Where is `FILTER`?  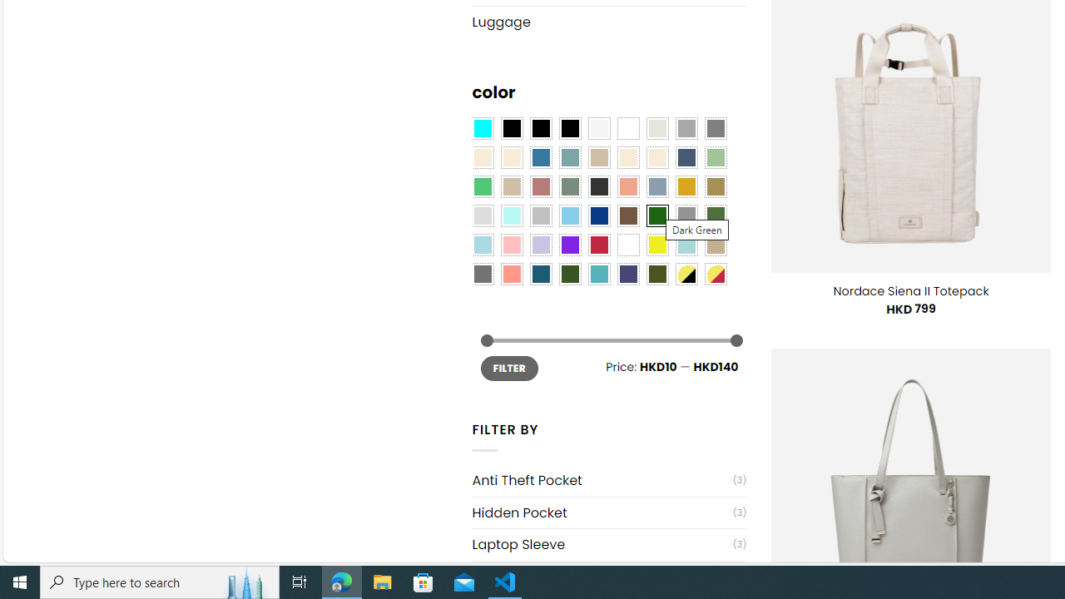
FILTER is located at coordinates (509, 368).